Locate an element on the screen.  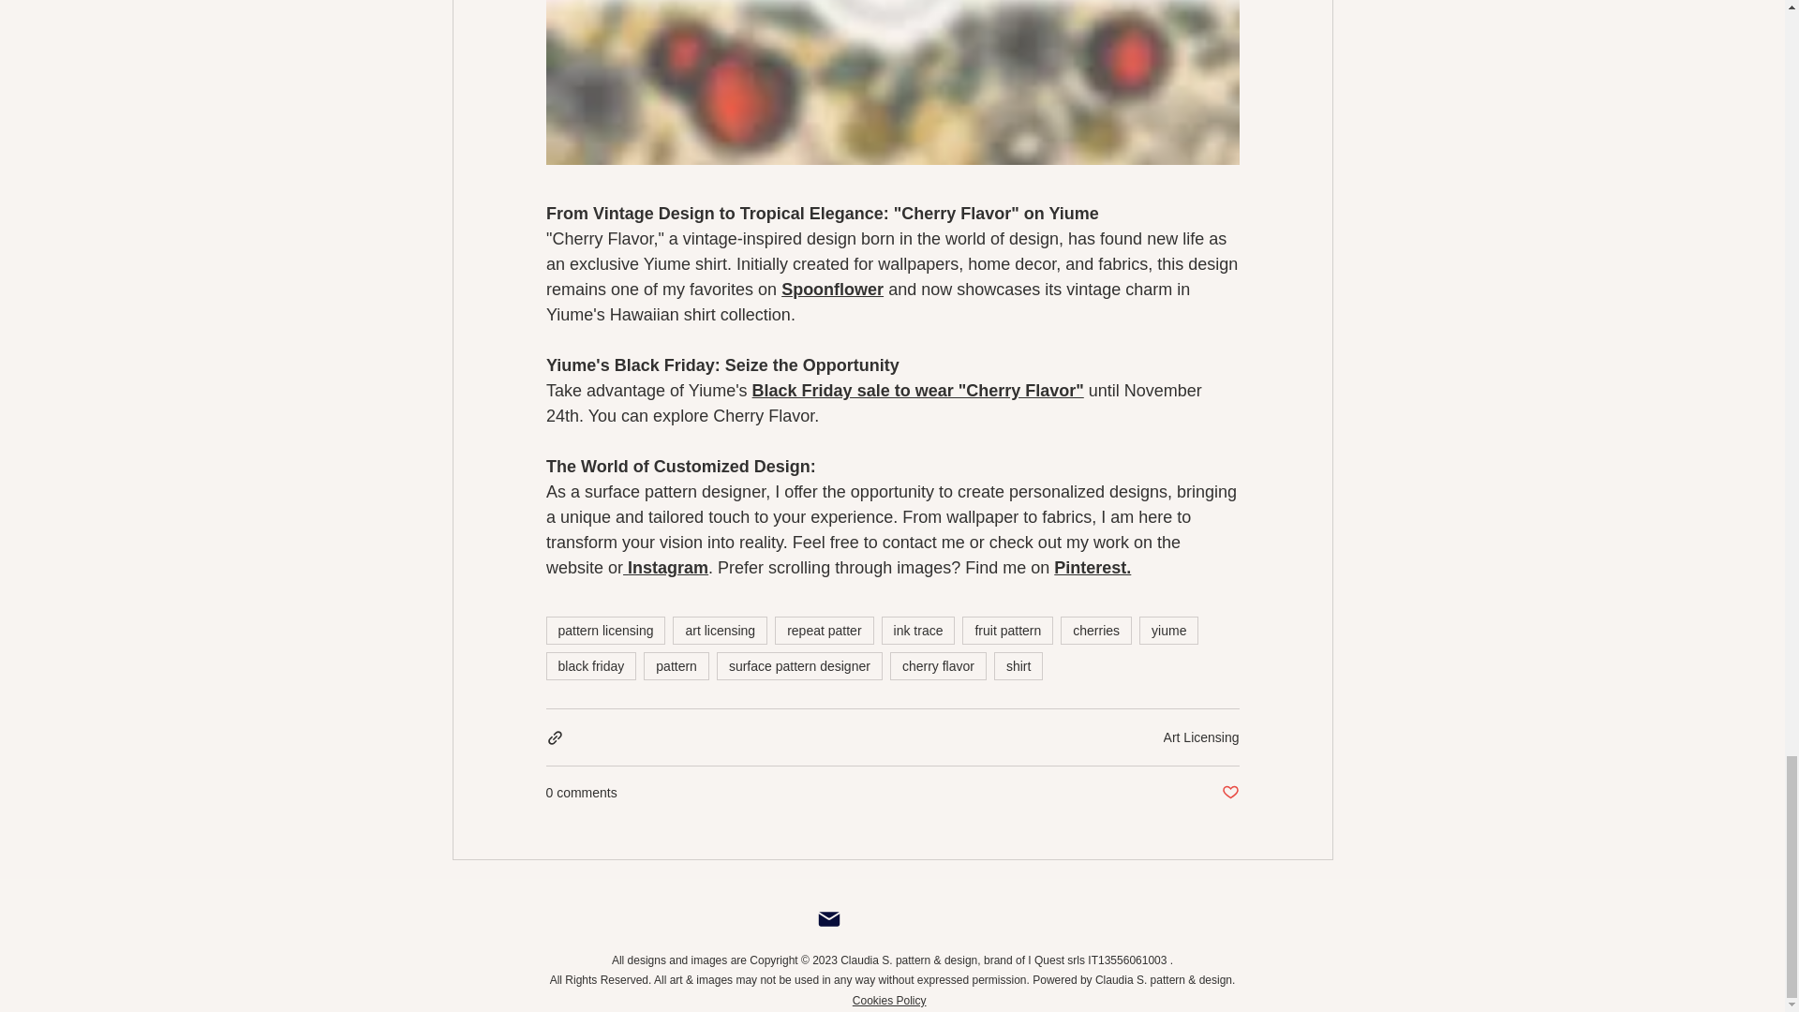
pattern licensing is located at coordinates (605, 630).